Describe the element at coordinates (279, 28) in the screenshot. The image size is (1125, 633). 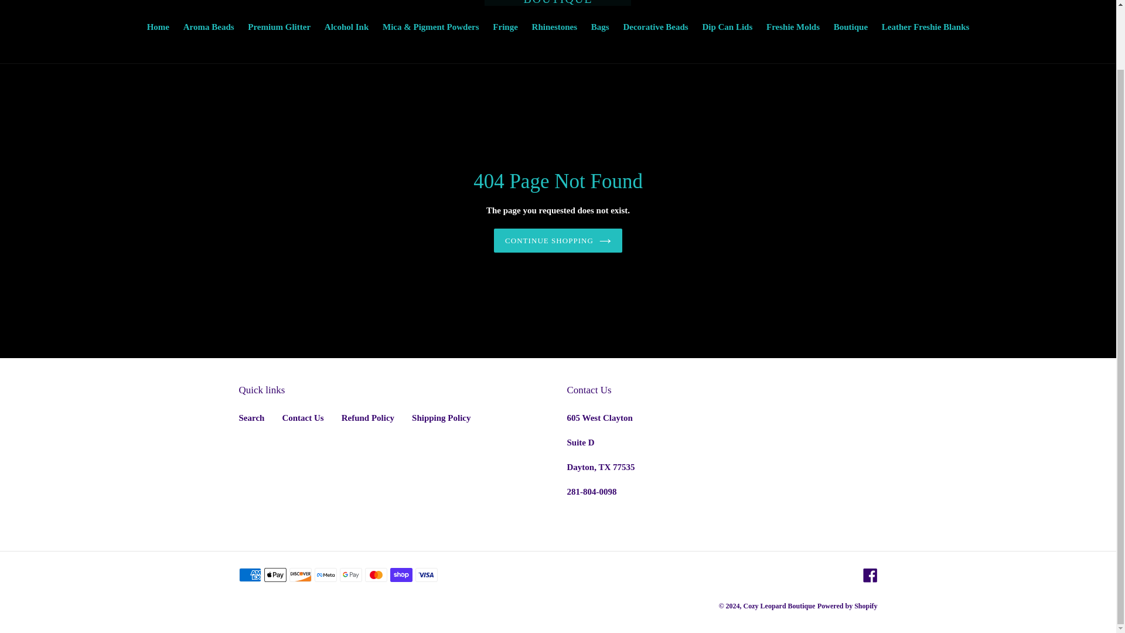
I see `Premium Glitter` at that location.